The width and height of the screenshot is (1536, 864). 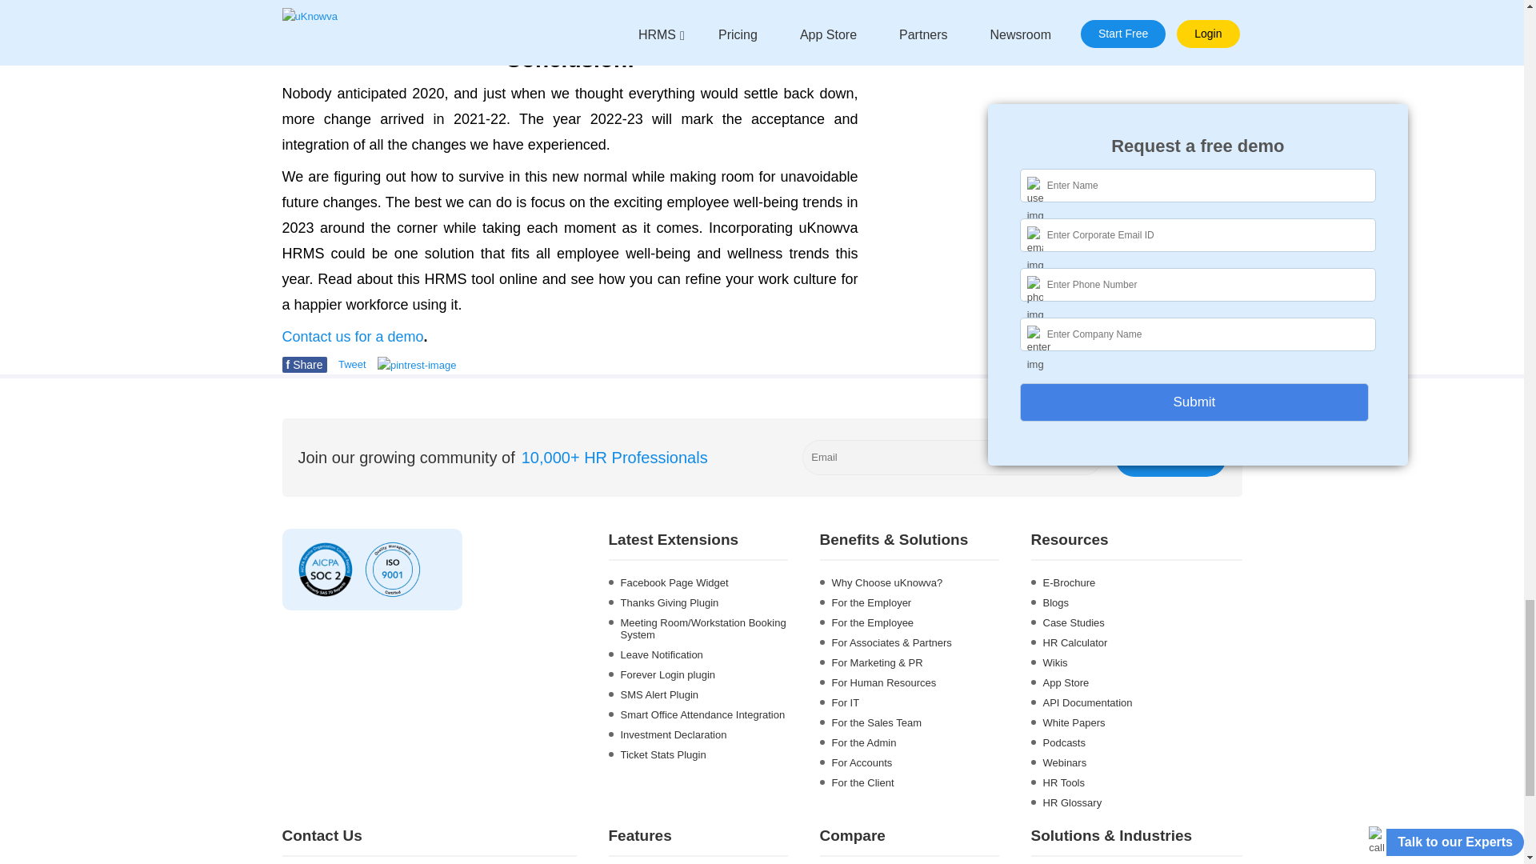 What do you see at coordinates (1170, 458) in the screenshot?
I see `fShare` at bounding box center [1170, 458].